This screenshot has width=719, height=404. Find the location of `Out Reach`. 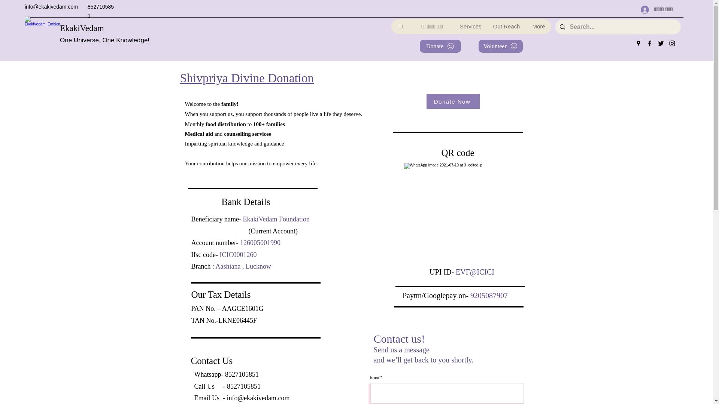

Out Reach is located at coordinates (506, 26).